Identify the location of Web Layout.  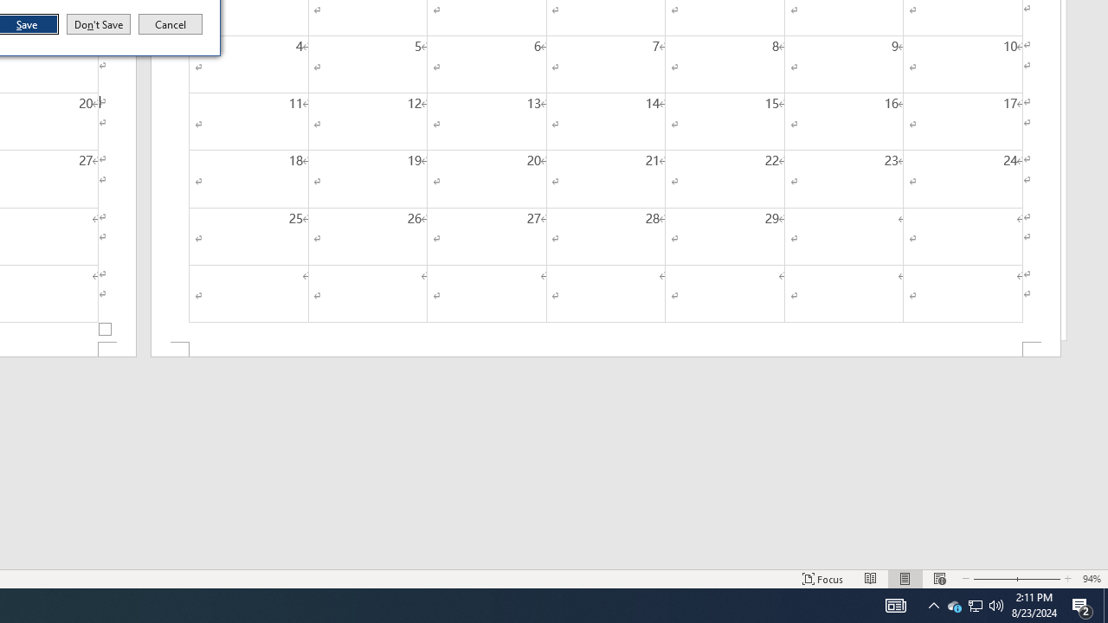
(1039, 578).